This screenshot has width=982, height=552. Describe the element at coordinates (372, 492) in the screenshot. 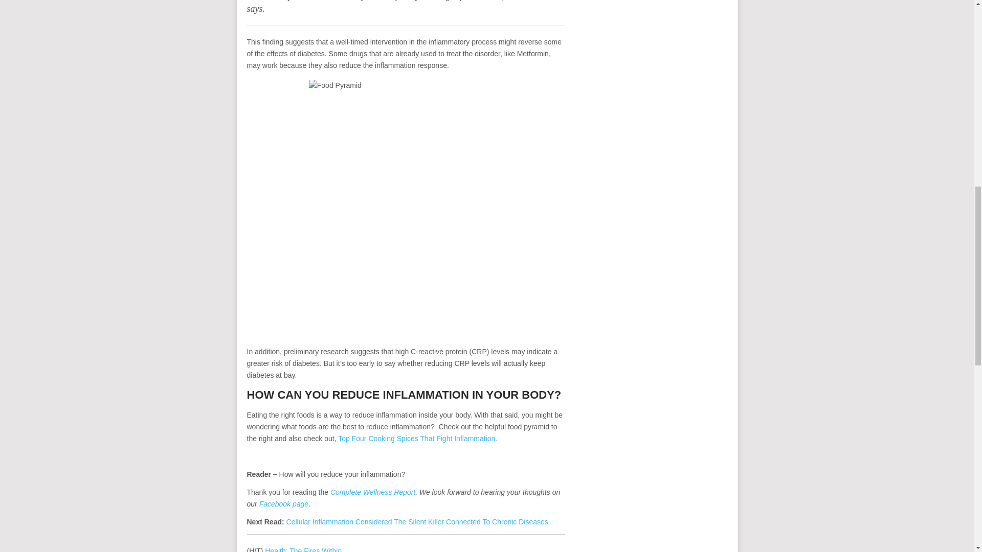

I see `Complete Wellness Report` at that location.